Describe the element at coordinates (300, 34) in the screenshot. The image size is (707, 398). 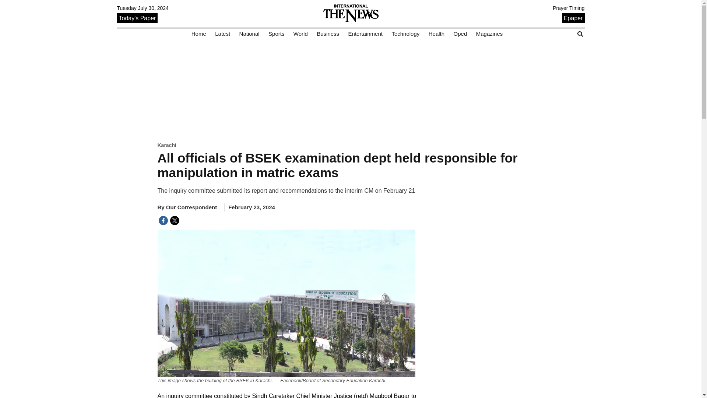
I see `World` at that location.